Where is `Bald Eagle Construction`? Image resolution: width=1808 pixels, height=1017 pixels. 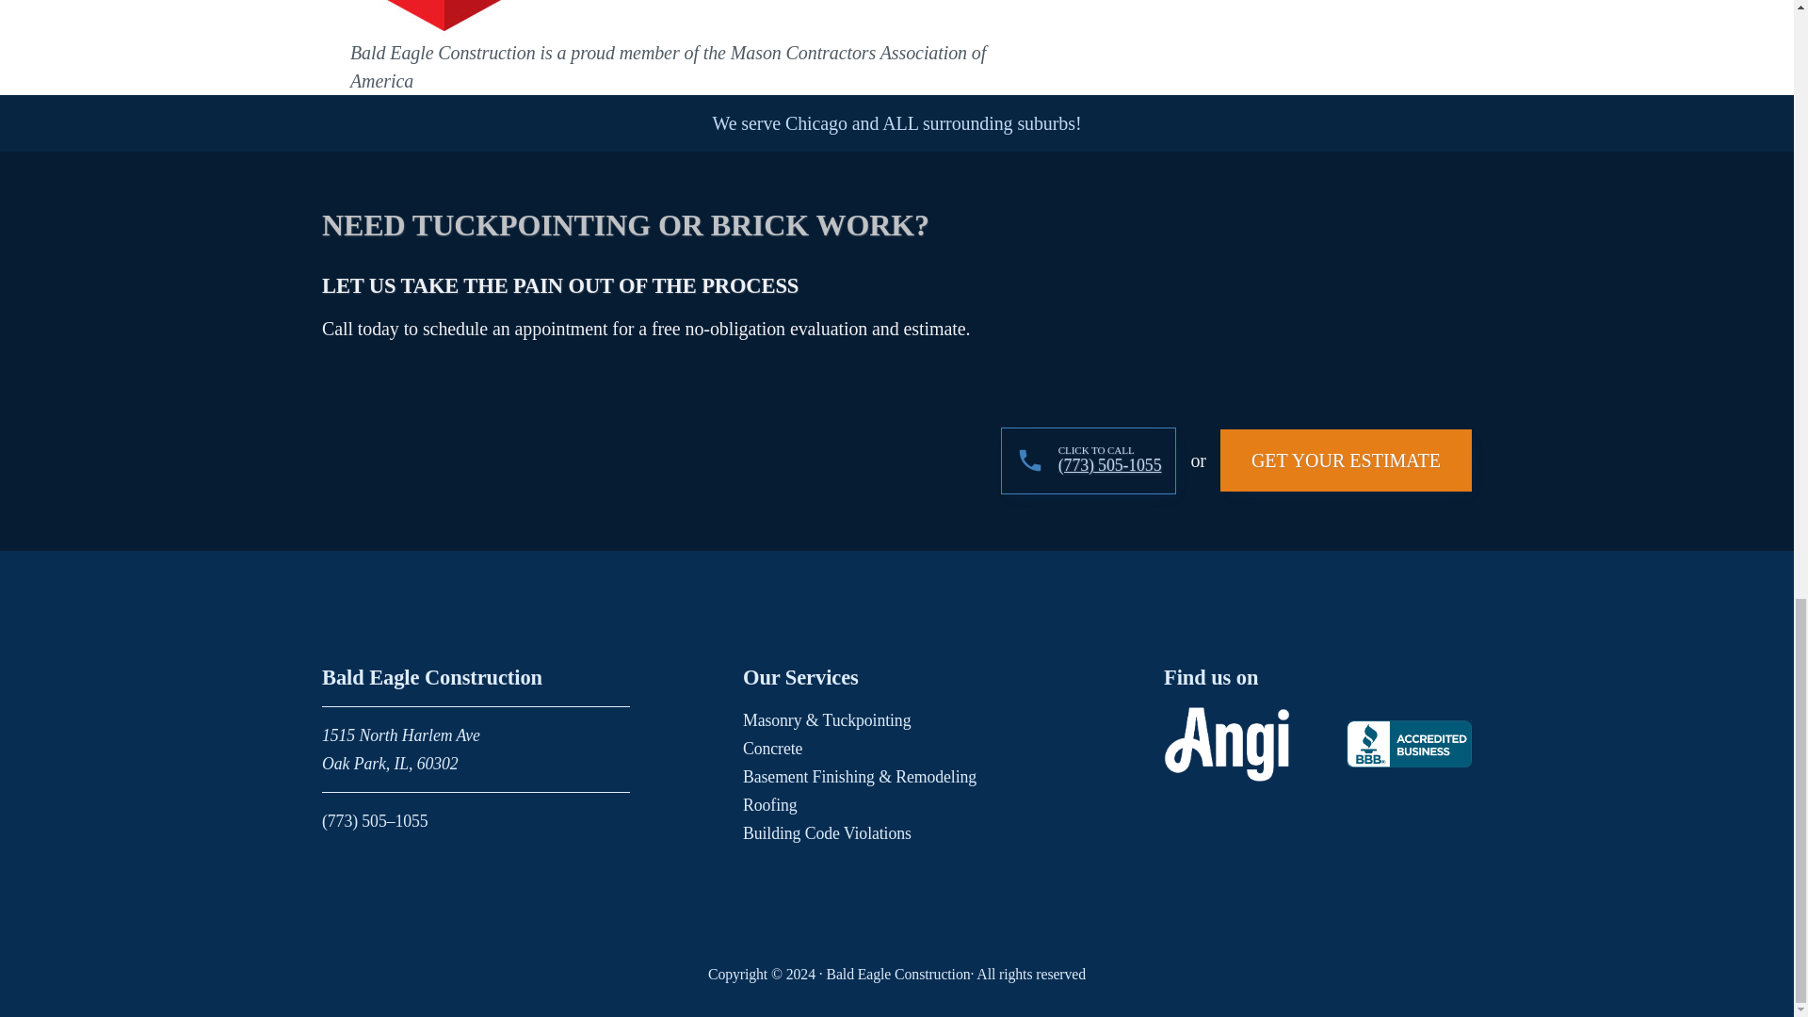
Bald Eagle Construction is located at coordinates (898, 974).